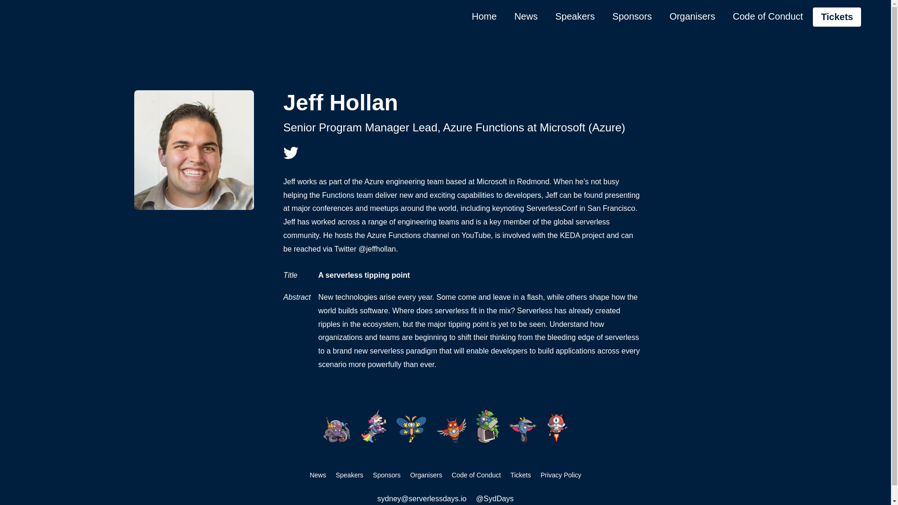 This screenshot has height=505, width=898. What do you see at coordinates (692, 17) in the screenshot?
I see `Organisers` at bounding box center [692, 17].